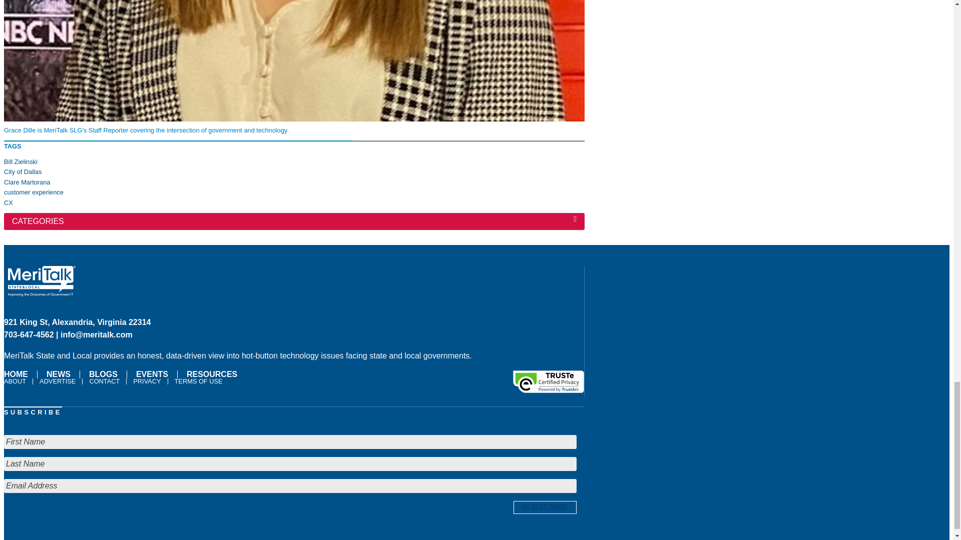  What do you see at coordinates (20, 161) in the screenshot?
I see `Bill Zielinski` at bounding box center [20, 161].